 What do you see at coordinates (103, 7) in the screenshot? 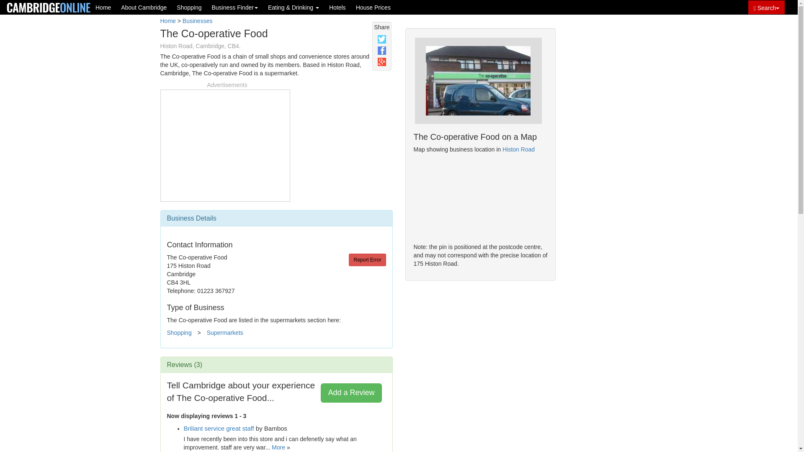
I see `Home` at bounding box center [103, 7].